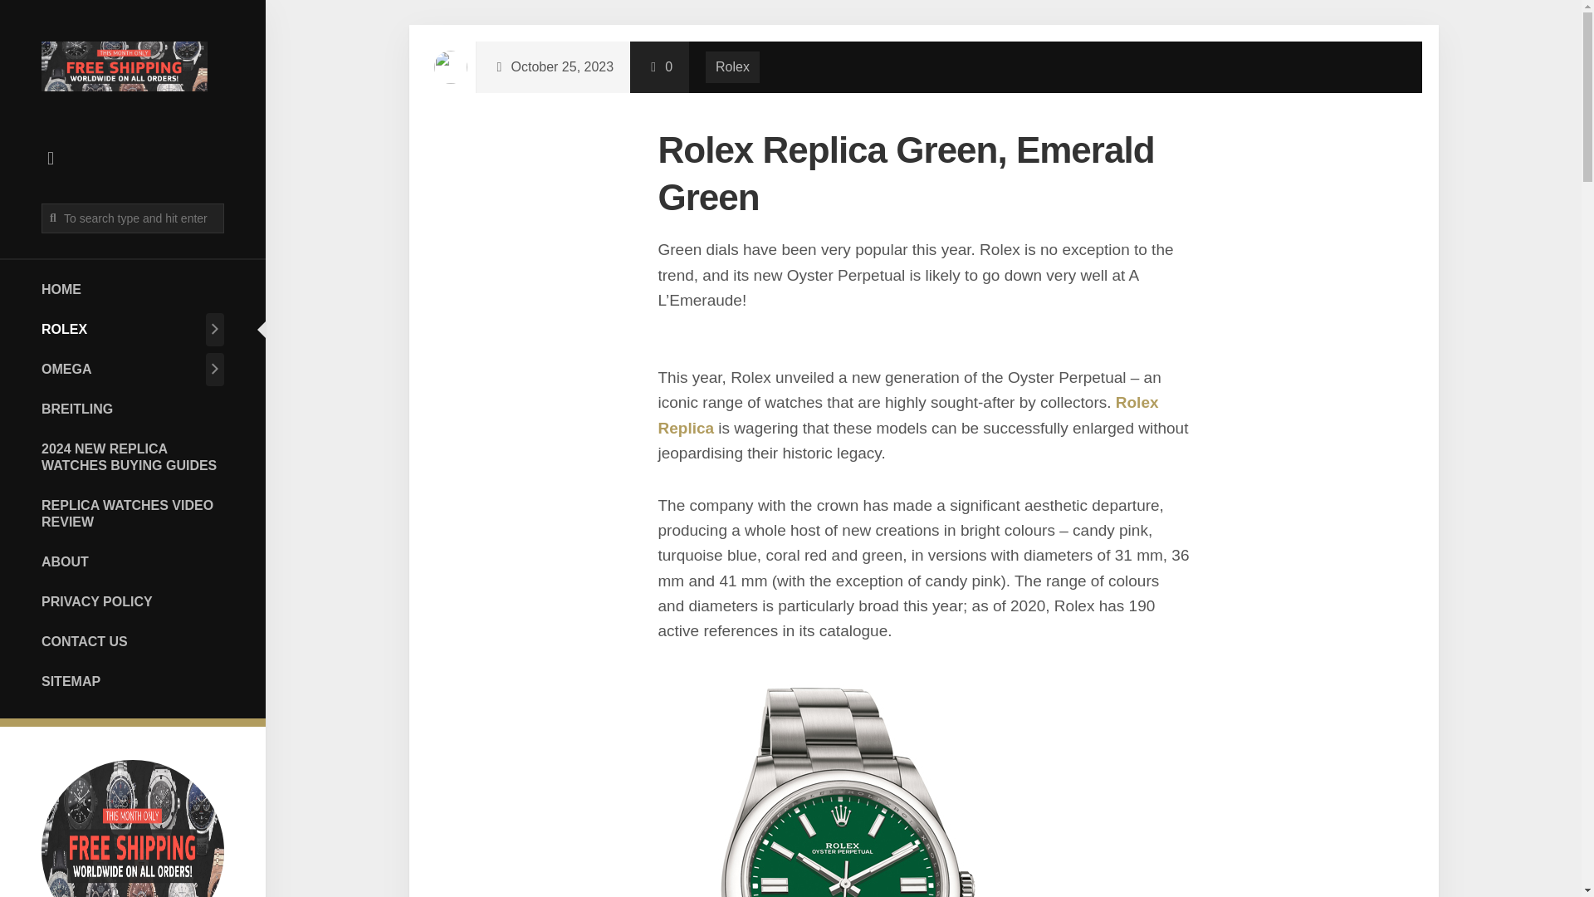 The image size is (1594, 897). What do you see at coordinates (133, 218) in the screenshot?
I see `To search type and hit enter` at bounding box center [133, 218].